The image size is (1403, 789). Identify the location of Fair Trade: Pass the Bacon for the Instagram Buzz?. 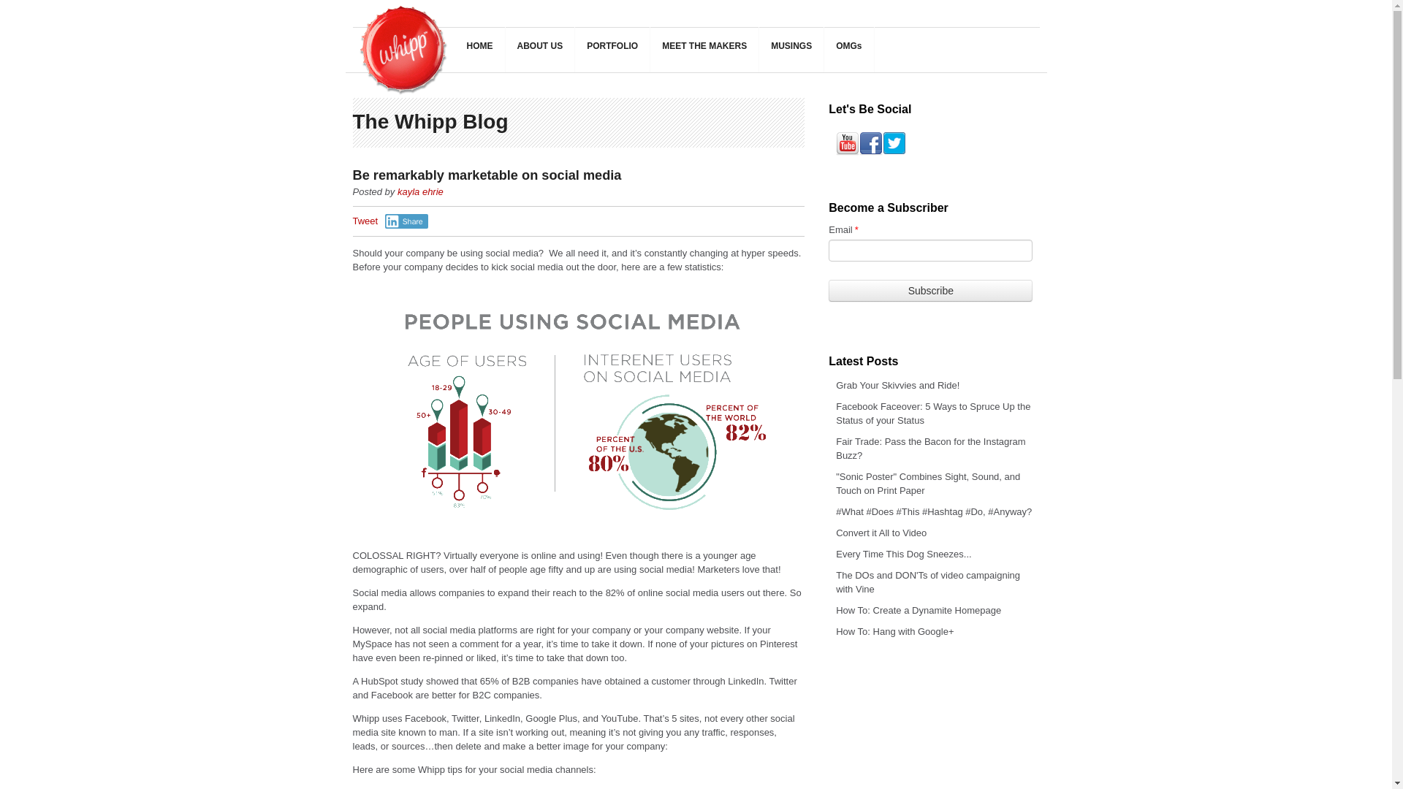
(931, 449).